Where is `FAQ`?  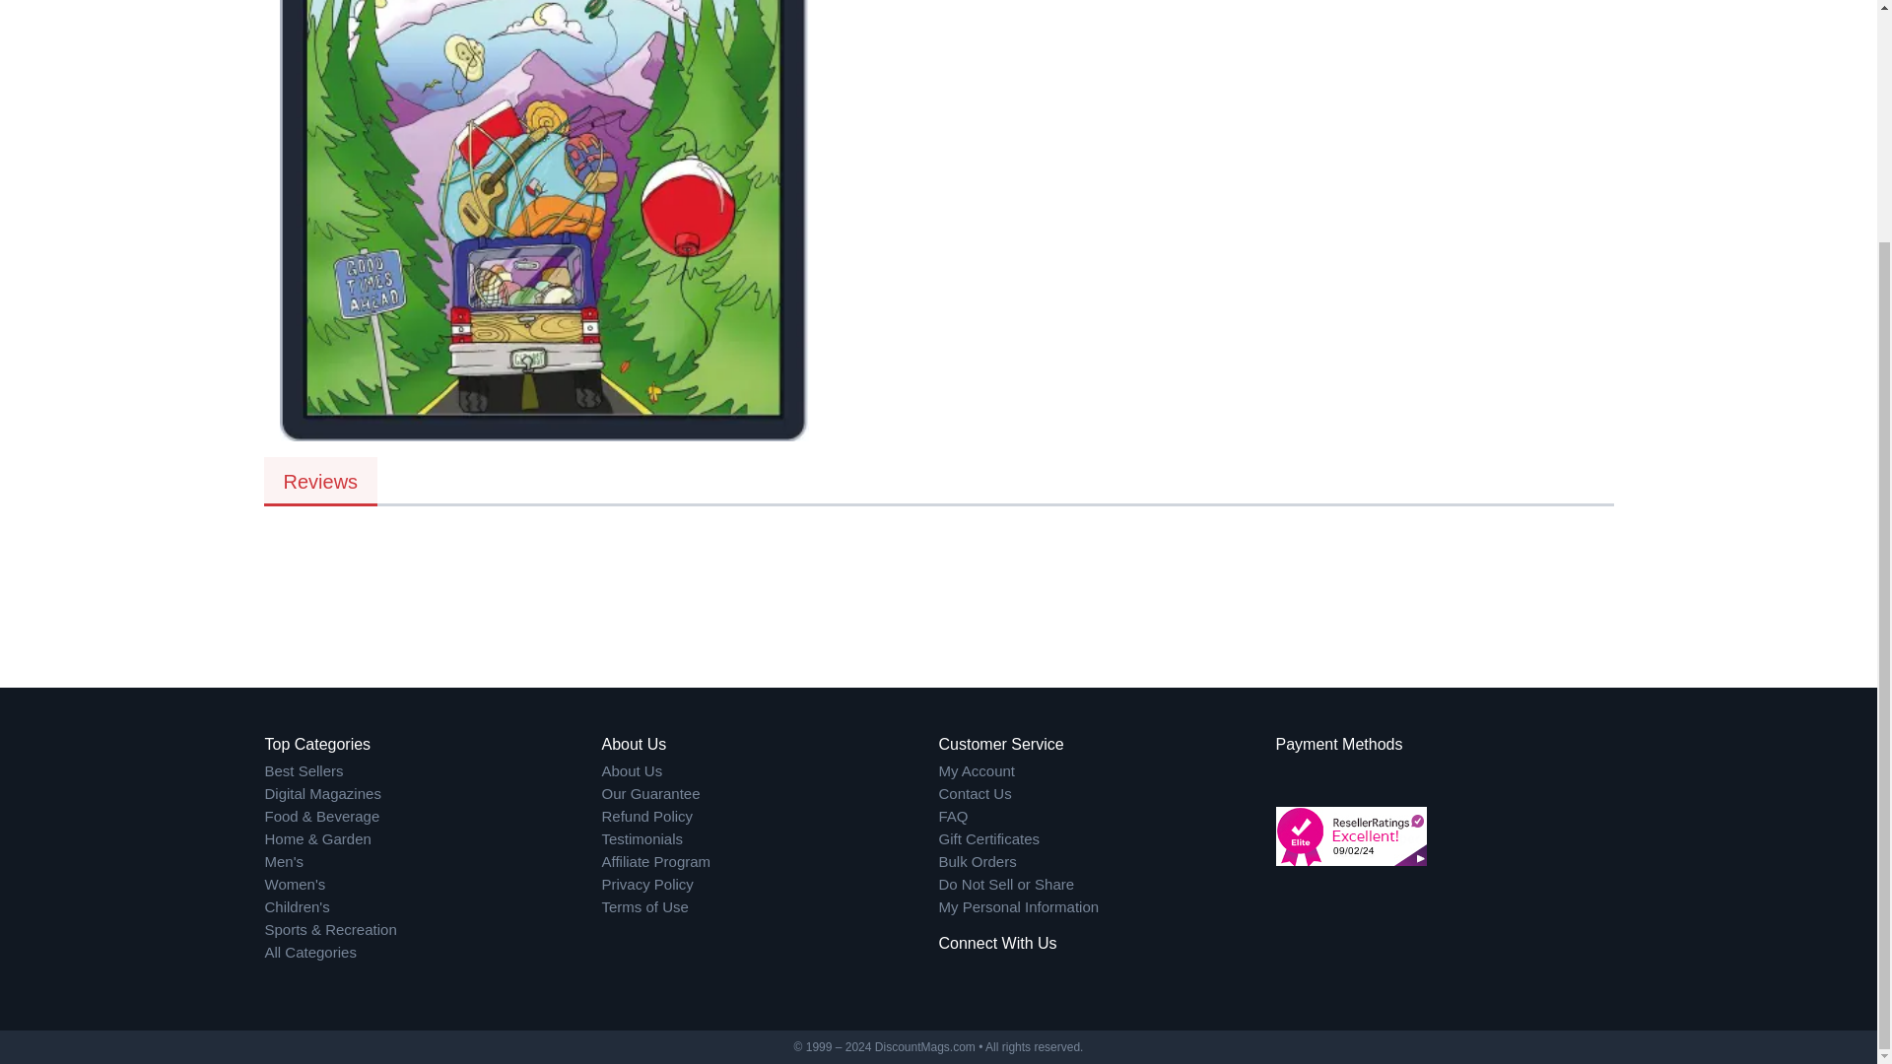 FAQ is located at coordinates (1107, 817).